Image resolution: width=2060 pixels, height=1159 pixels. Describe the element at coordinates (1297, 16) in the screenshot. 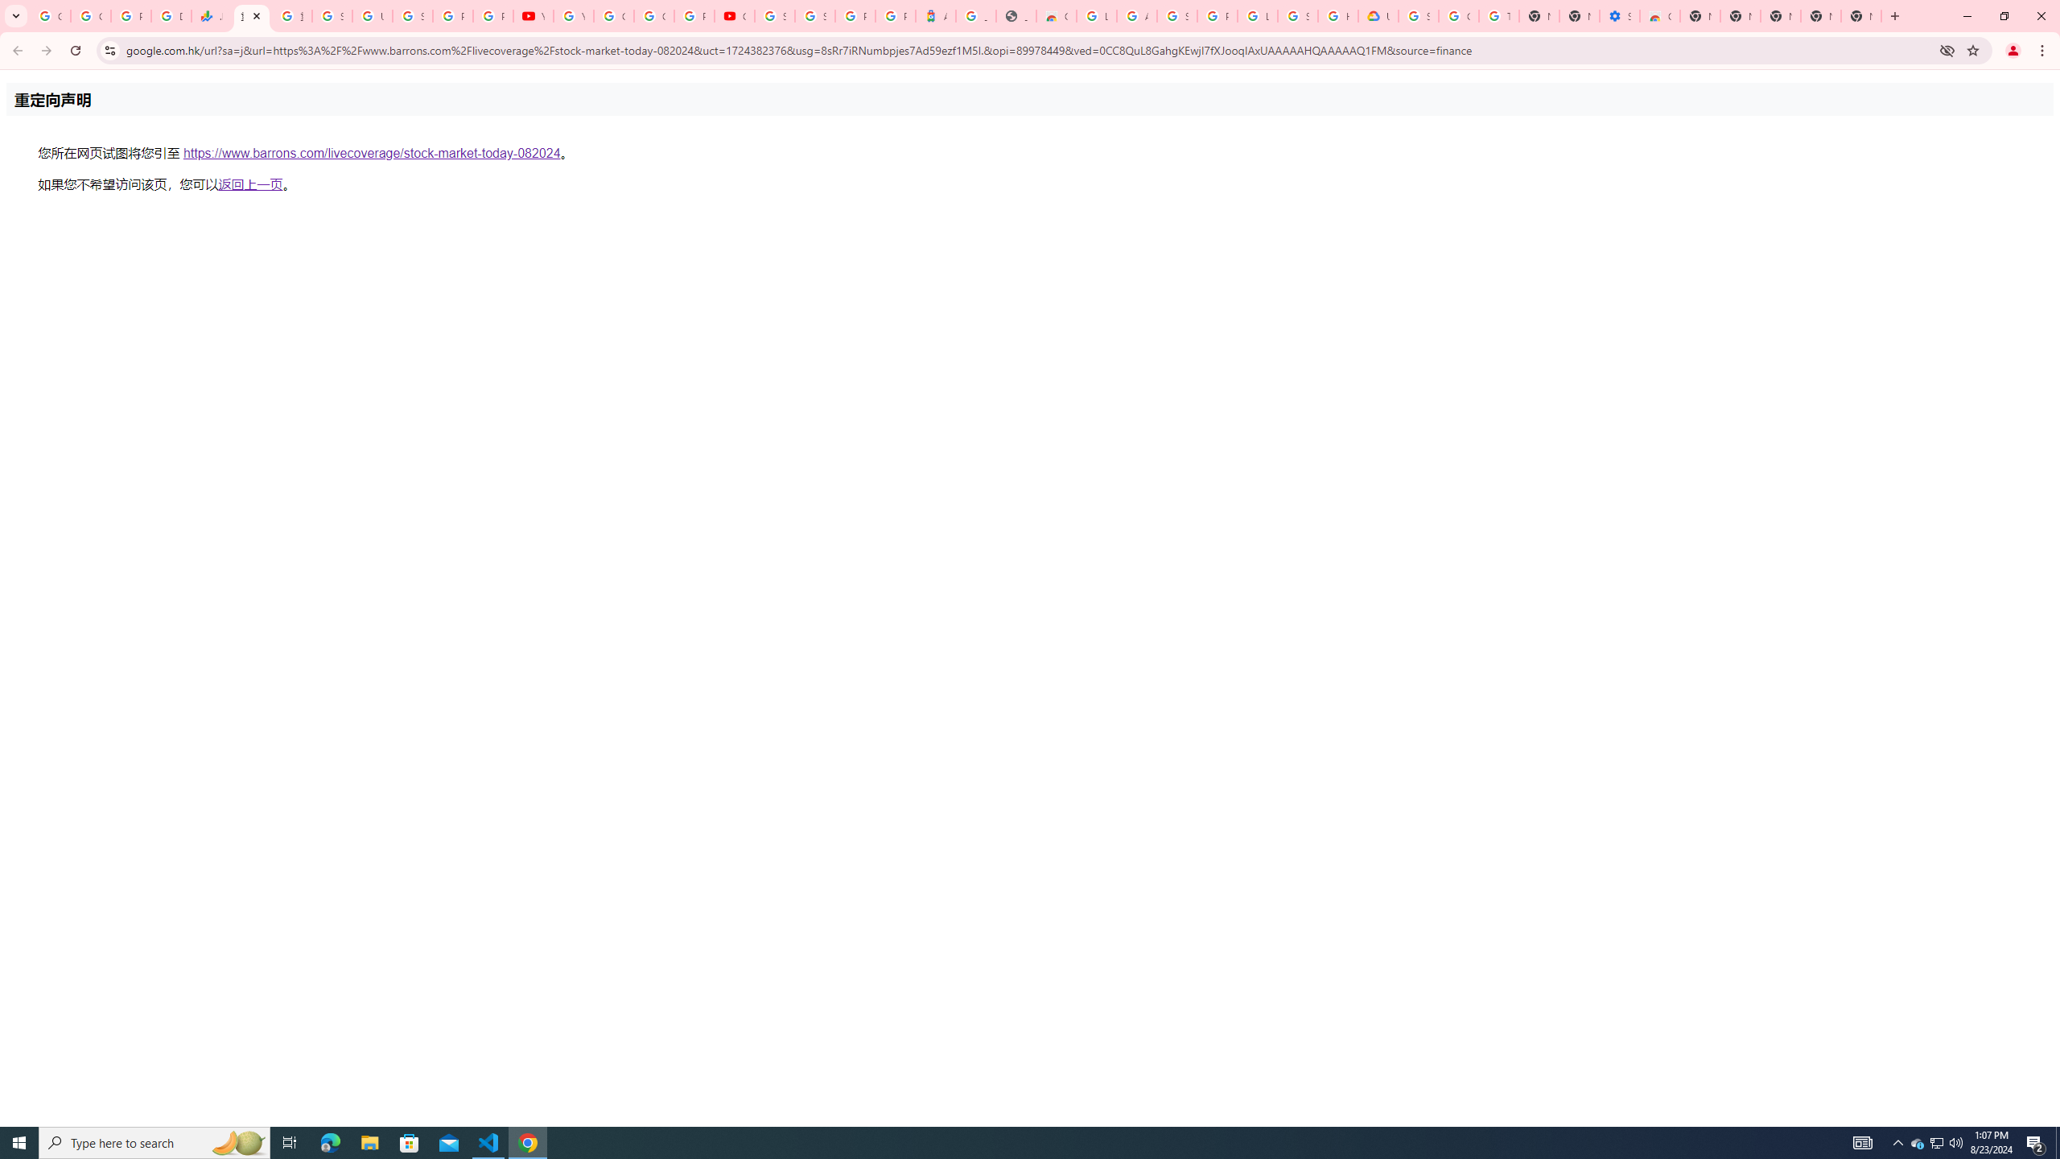

I see `Sign in - Google Accounts` at that location.